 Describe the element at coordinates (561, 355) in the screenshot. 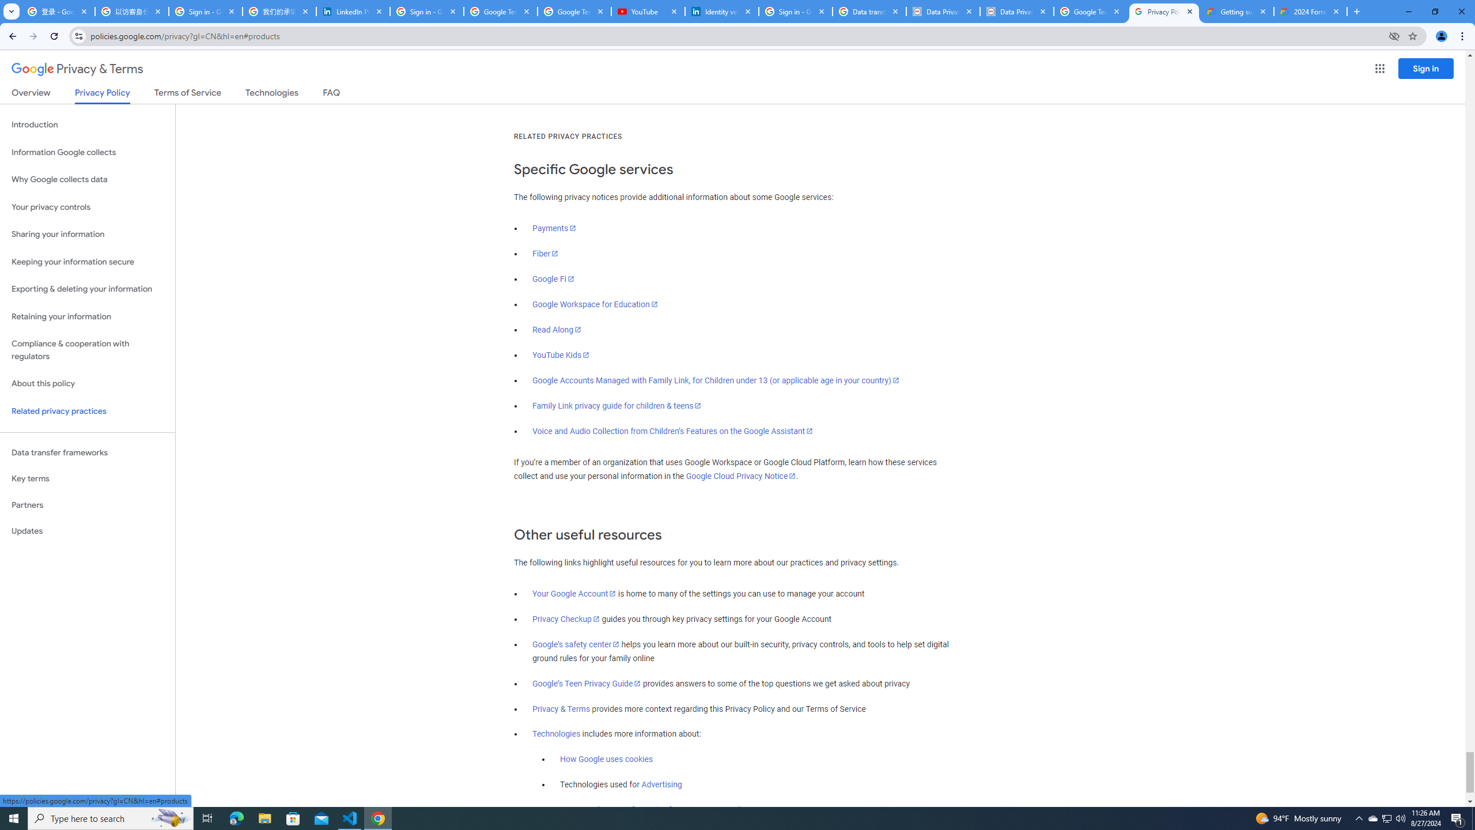

I see `YouTube Kids` at that location.